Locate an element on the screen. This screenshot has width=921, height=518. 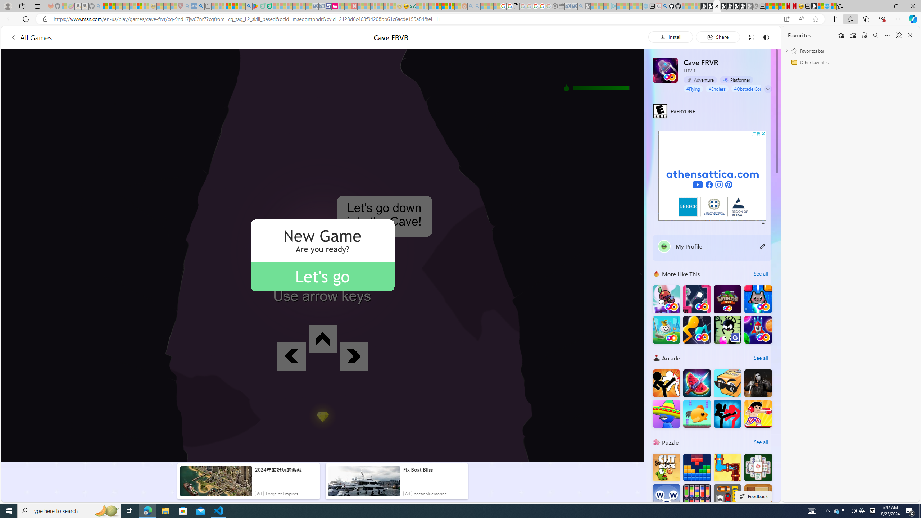
Golf Gardens FRVR is located at coordinates (666, 330).